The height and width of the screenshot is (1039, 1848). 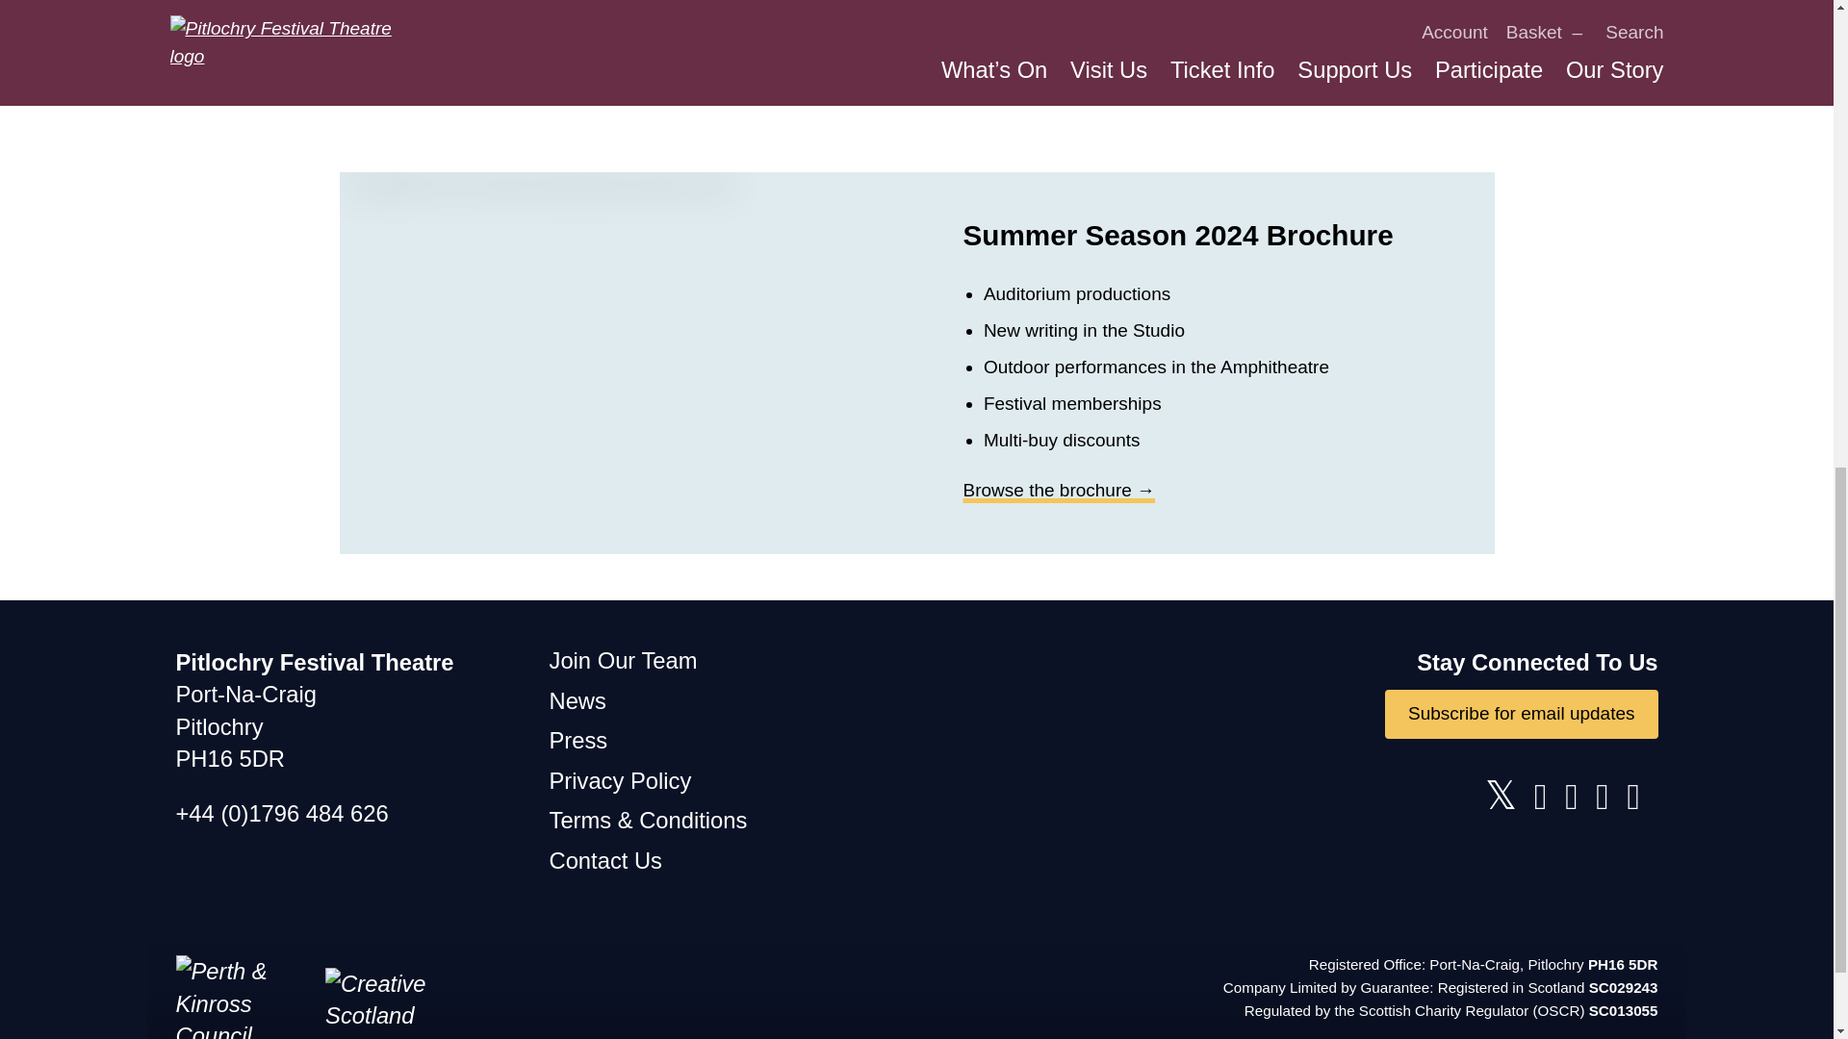 What do you see at coordinates (577, 741) in the screenshot?
I see `Press` at bounding box center [577, 741].